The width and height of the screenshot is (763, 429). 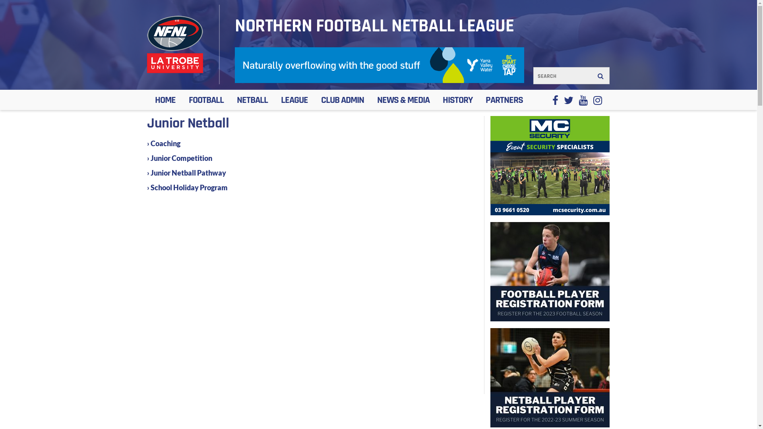 I want to click on Coaching, so click(x=165, y=143).